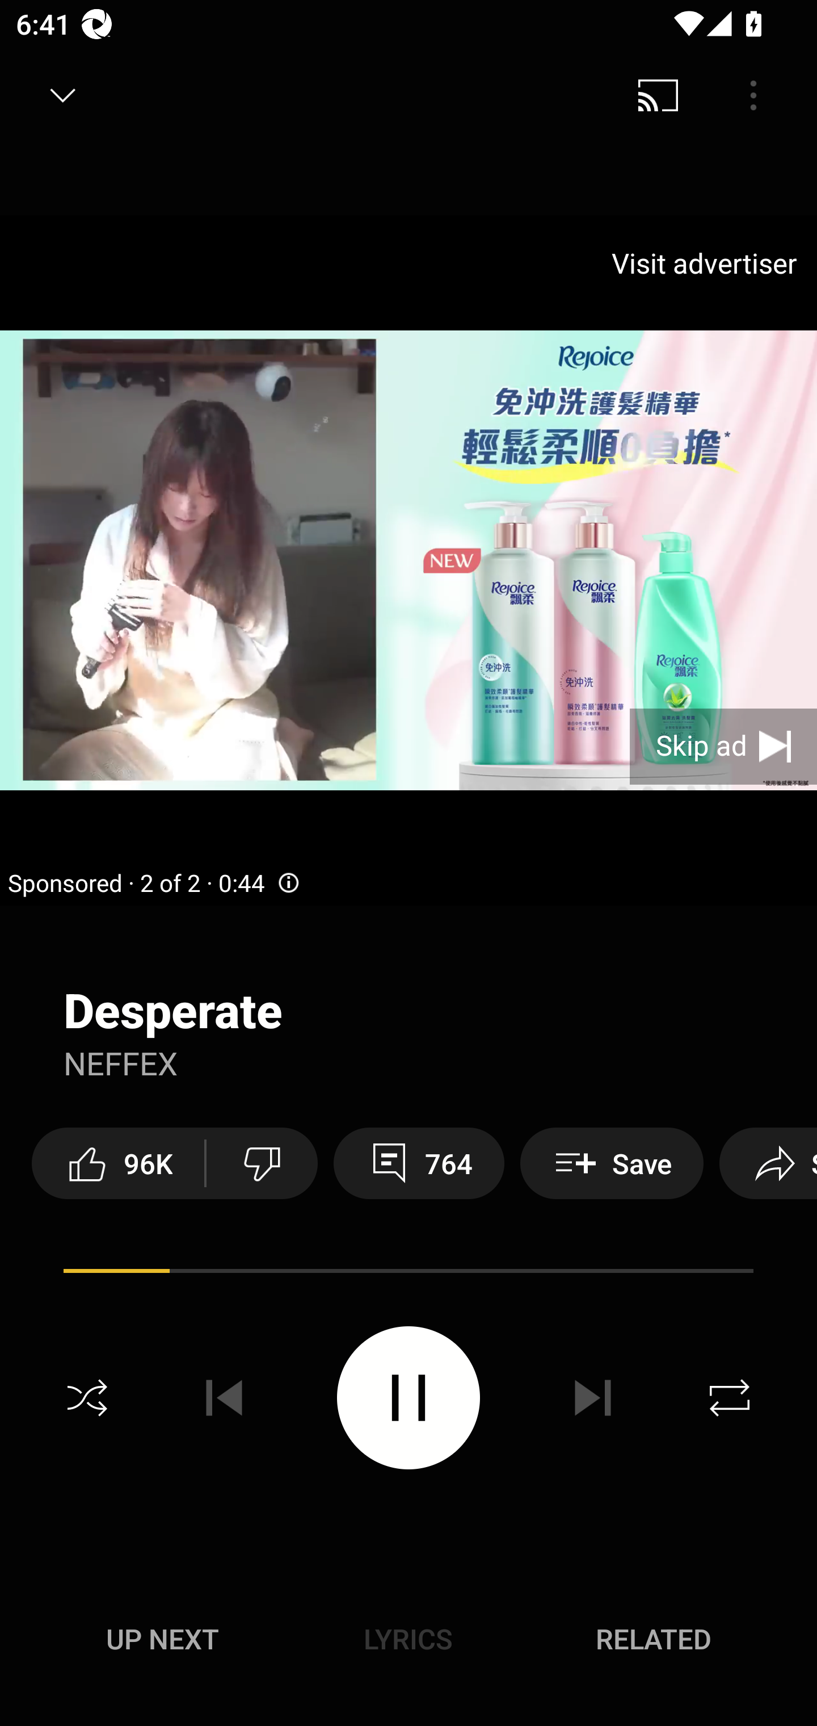 The width and height of the screenshot is (817, 1726). What do you see at coordinates (708, 263) in the screenshot?
I see `Visit advertiser` at bounding box center [708, 263].